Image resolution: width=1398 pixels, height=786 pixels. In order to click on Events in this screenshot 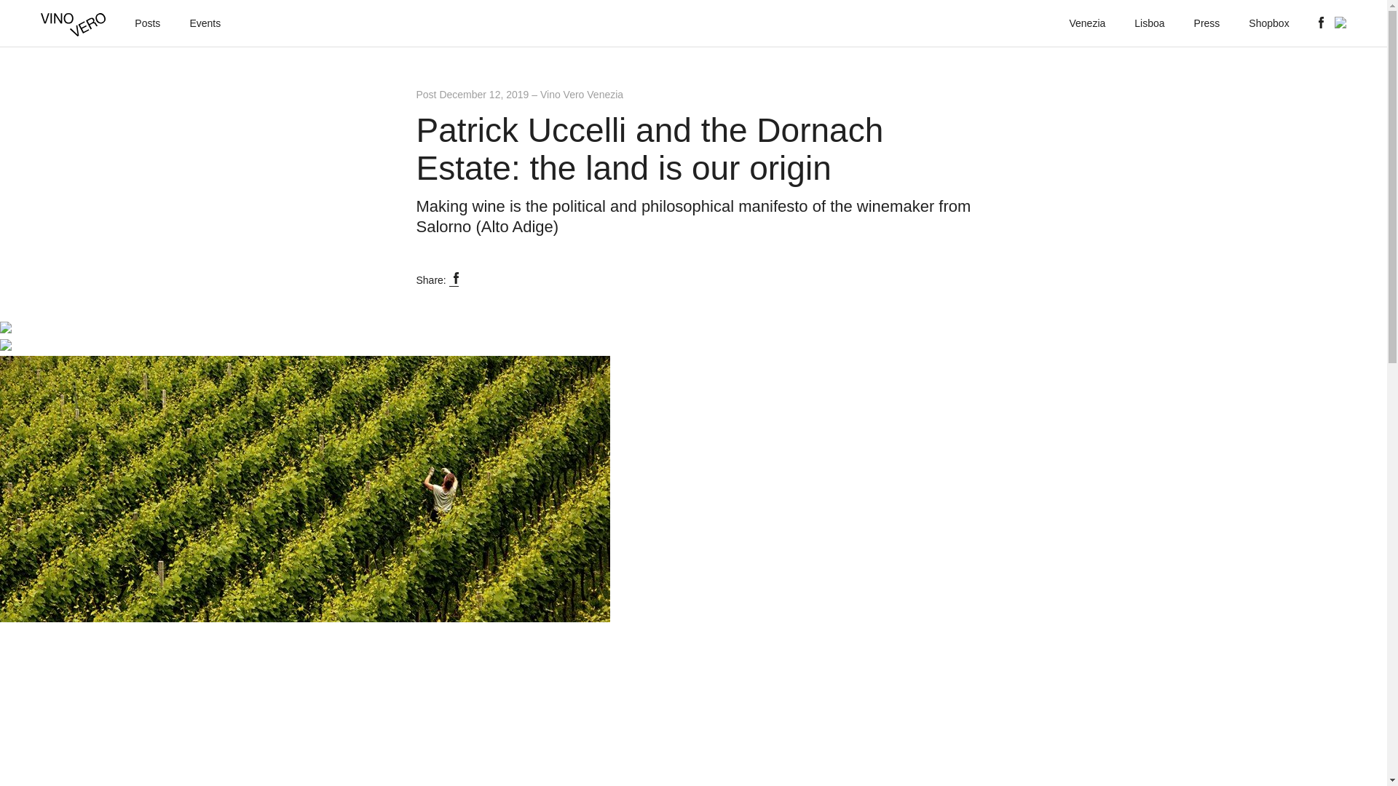, I will do `click(205, 23)`.